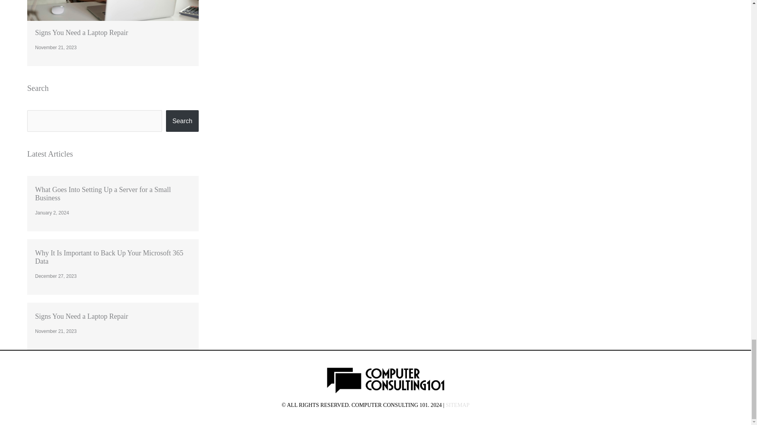 The width and height of the screenshot is (757, 425). What do you see at coordinates (457, 405) in the screenshot?
I see `SITEMAP` at bounding box center [457, 405].